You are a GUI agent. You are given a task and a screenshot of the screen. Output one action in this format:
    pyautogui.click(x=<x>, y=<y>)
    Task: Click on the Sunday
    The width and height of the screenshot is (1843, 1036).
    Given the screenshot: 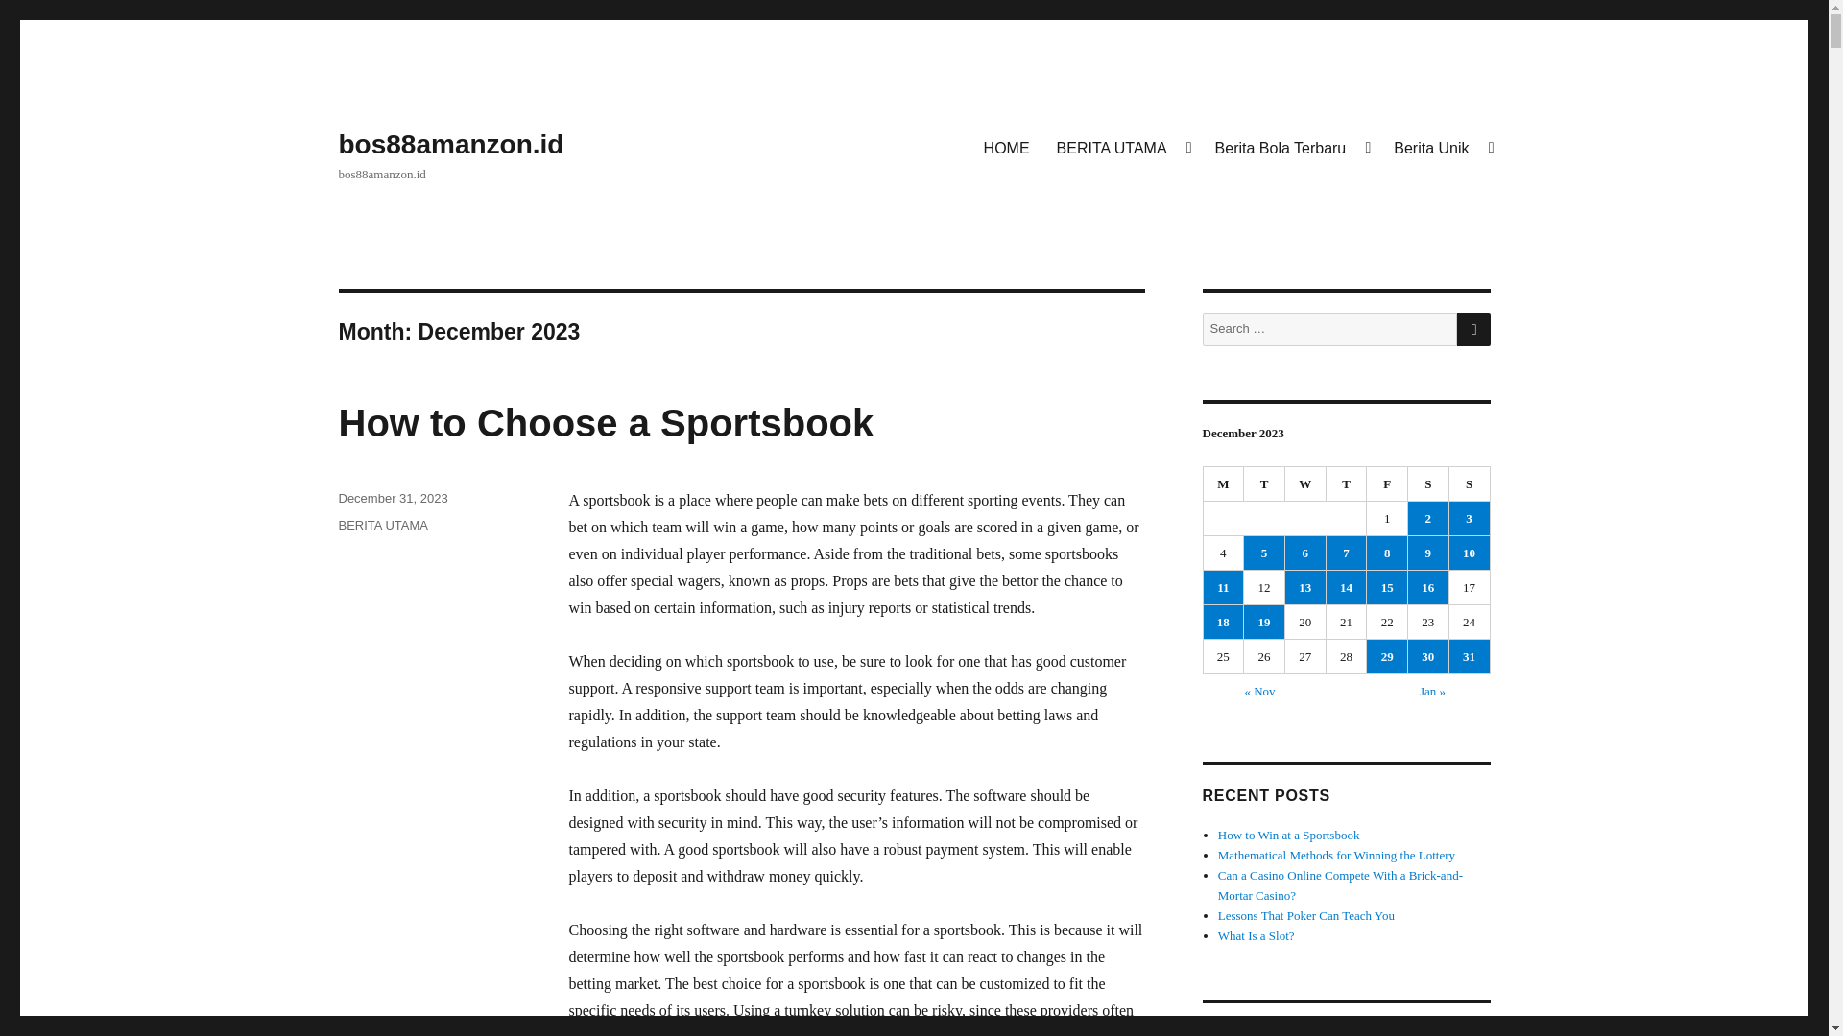 What is the action you would take?
    pyautogui.click(x=1470, y=483)
    